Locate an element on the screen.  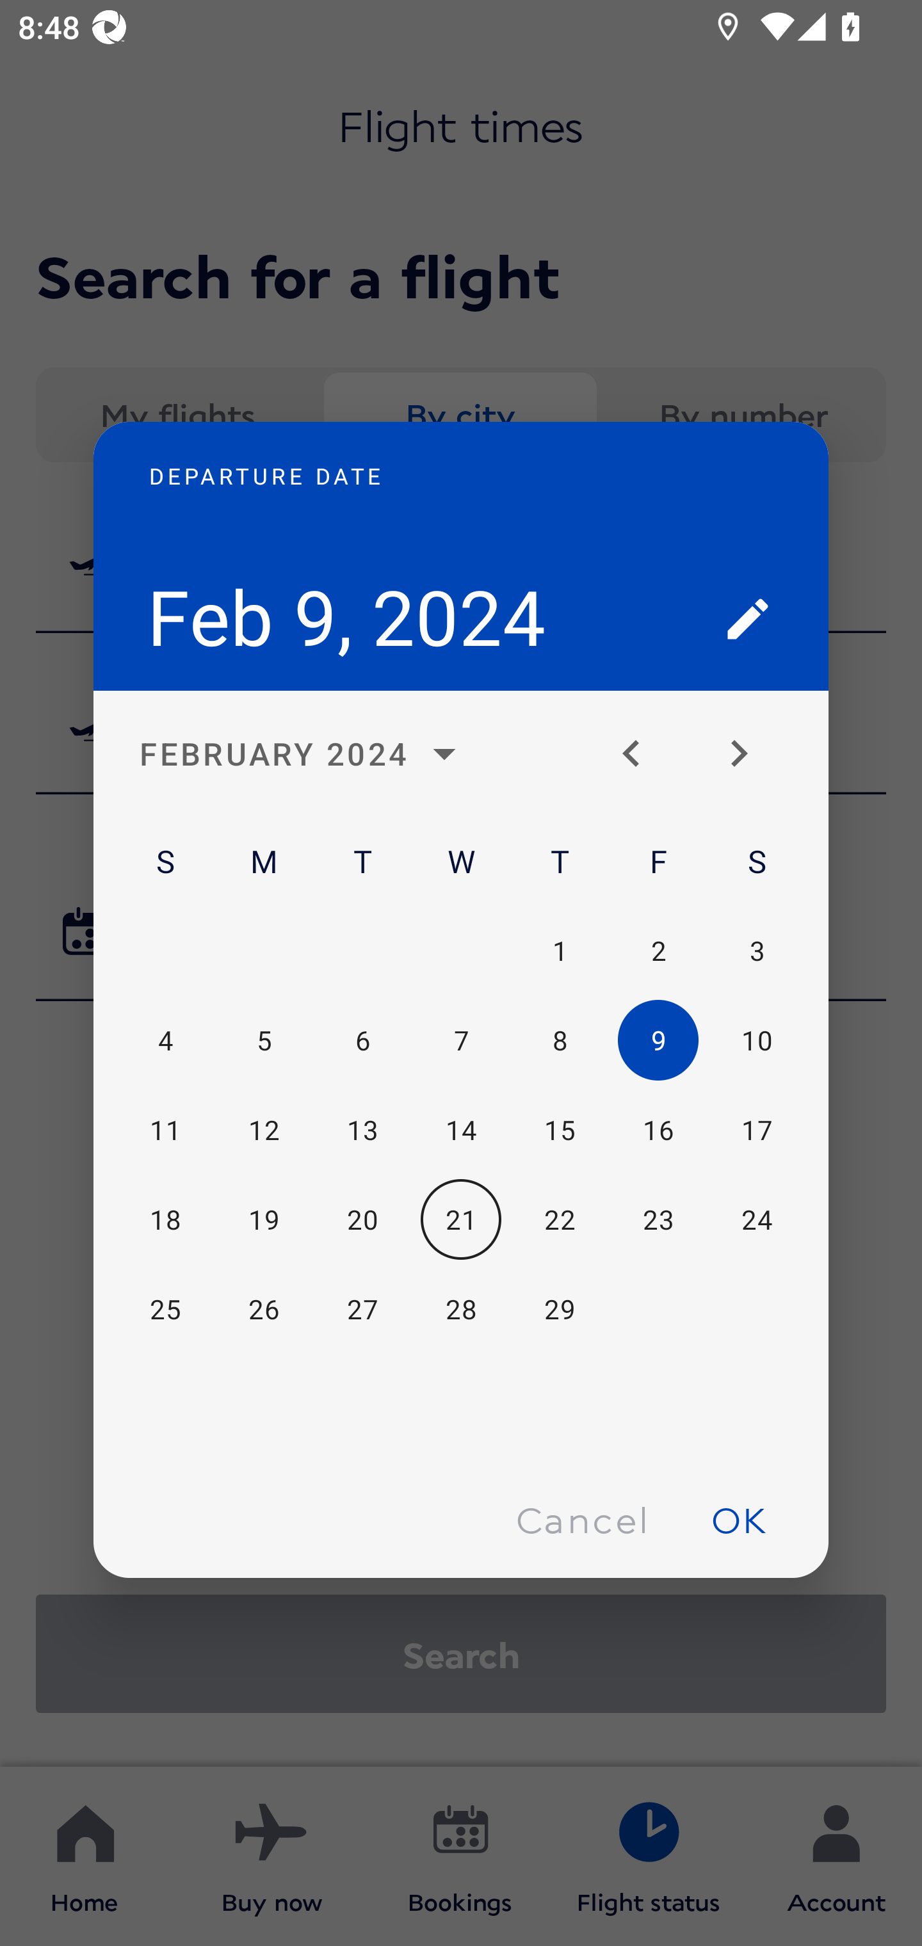
18 Sun, Feb 18 is located at coordinates (165, 1220).